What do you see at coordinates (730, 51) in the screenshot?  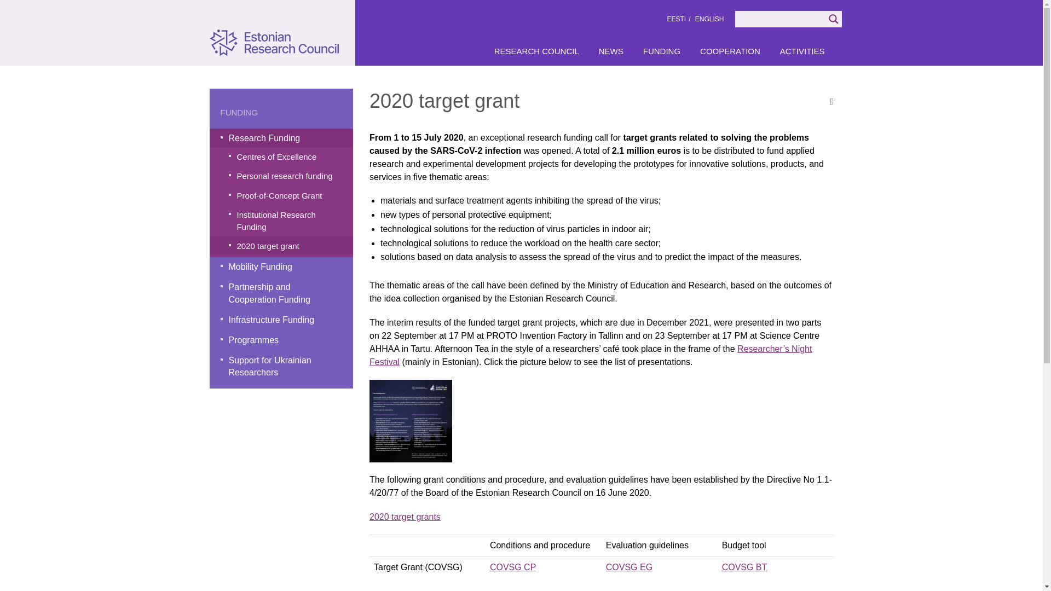 I see `COOPERATION` at bounding box center [730, 51].